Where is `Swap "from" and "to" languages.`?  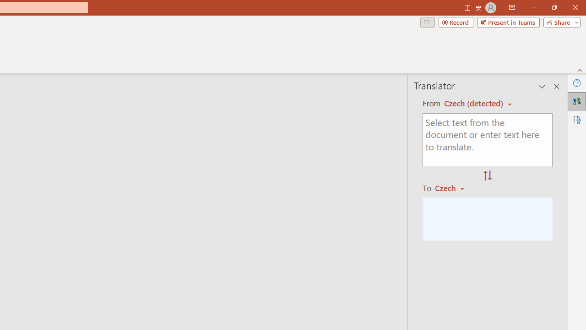 Swap "from" and "to" languages. is located at coordinates (488, 176).